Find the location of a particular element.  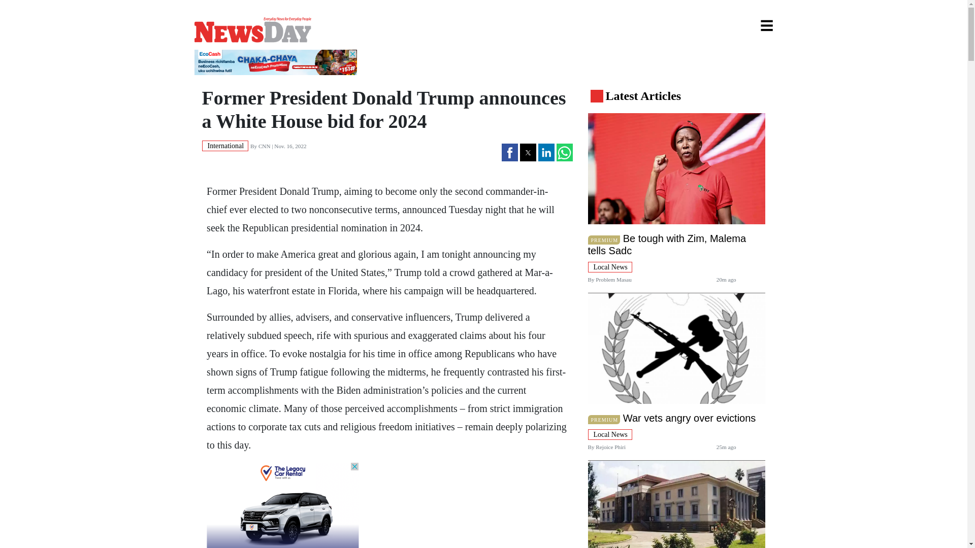

CNN is located at coordinates (264, 146).